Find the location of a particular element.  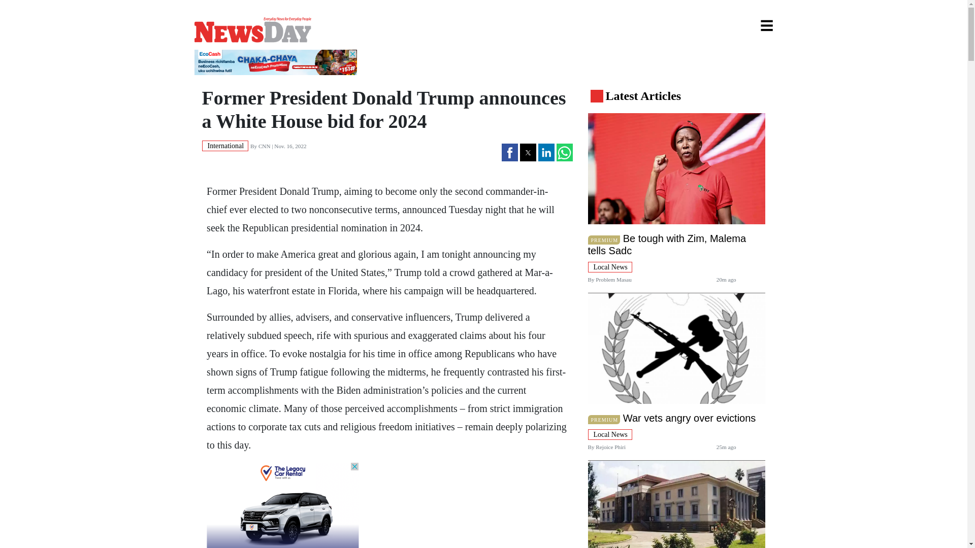

CNN is located at coordinates (264, 146).